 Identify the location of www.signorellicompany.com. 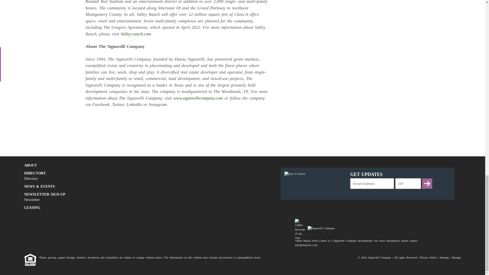
(198, 98).